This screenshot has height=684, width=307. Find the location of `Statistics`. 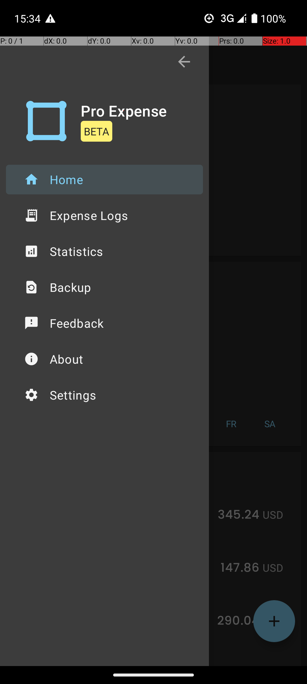

Statistics is located at coordinates (105, 251).